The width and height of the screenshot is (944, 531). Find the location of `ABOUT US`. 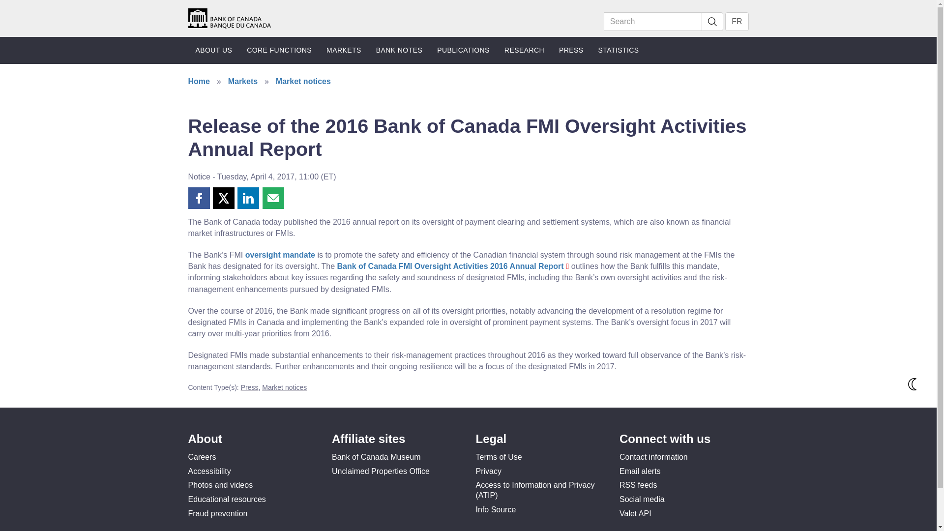

ABOUT US is located at coordinates (213, 50).